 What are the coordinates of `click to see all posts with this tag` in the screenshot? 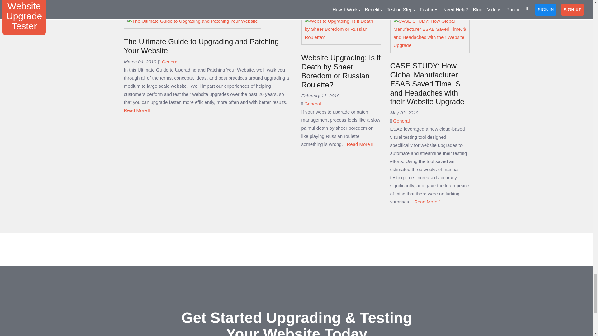 It's located at (170, 62).